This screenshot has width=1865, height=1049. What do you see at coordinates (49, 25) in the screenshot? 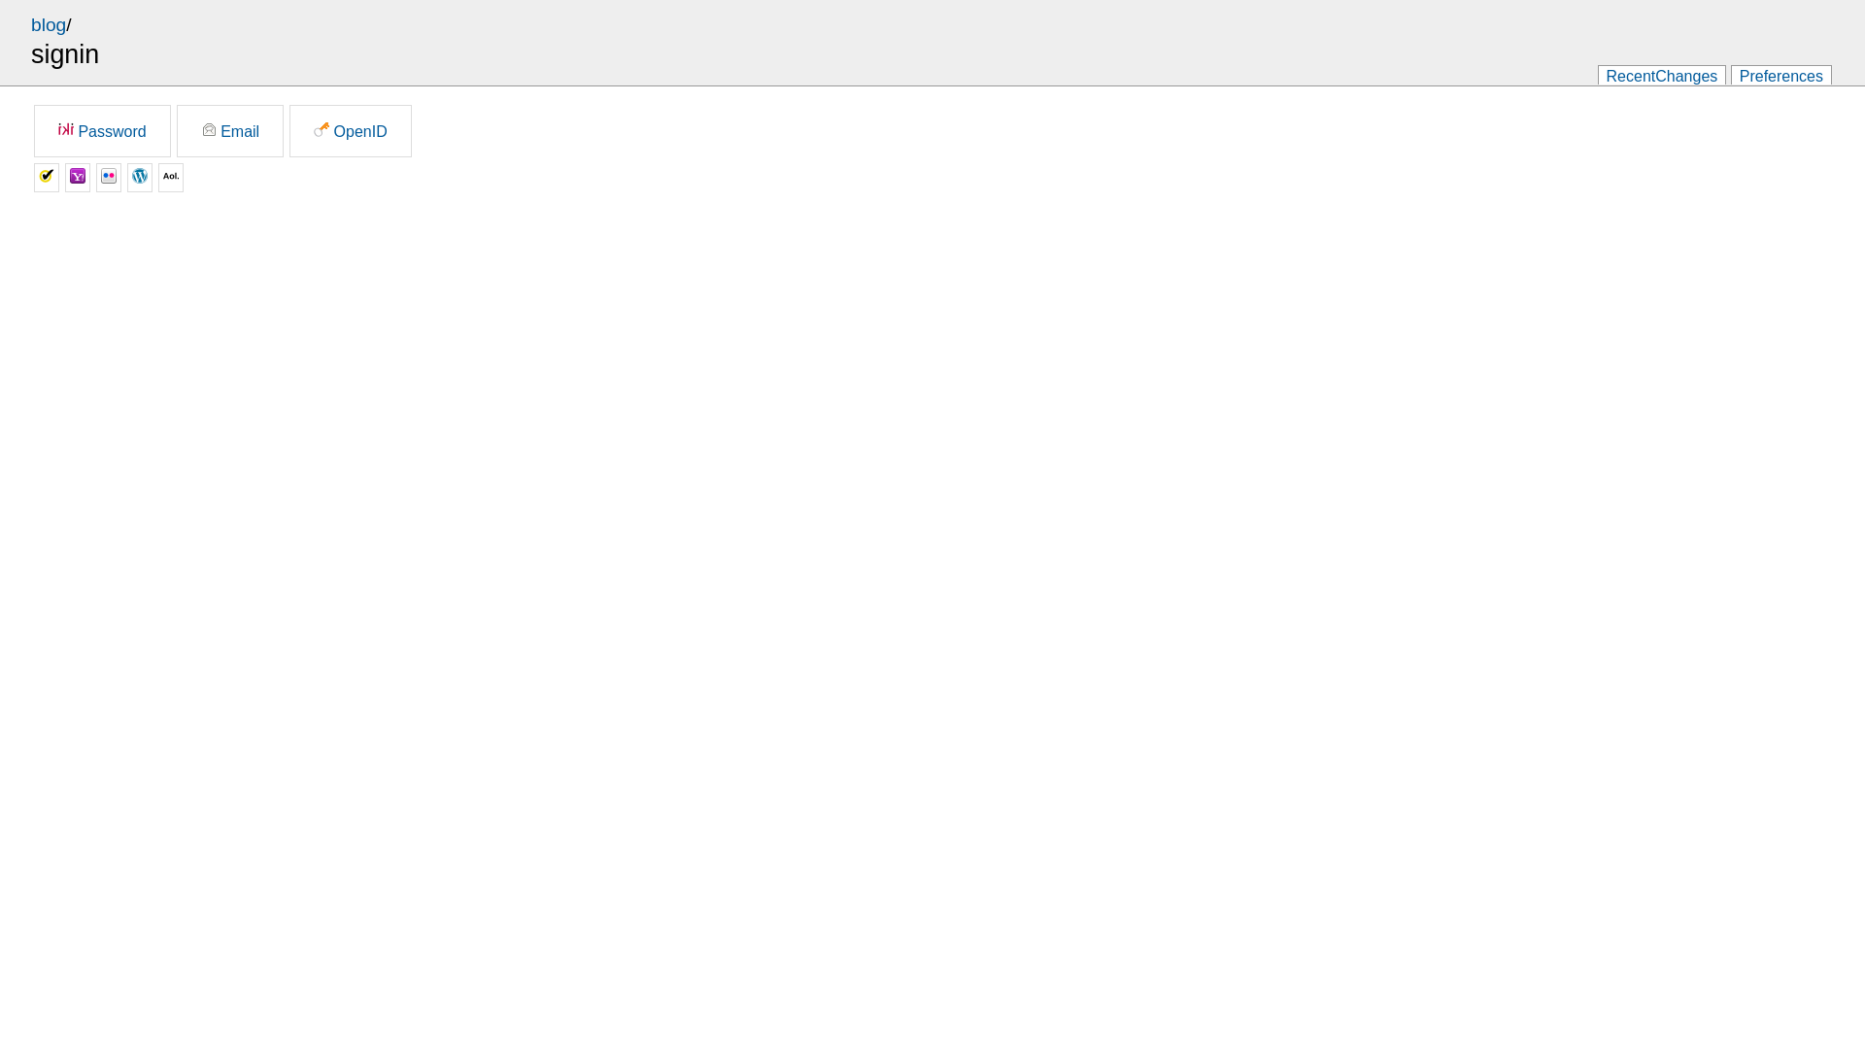
I see `blog` at bounding box center [49, 25].